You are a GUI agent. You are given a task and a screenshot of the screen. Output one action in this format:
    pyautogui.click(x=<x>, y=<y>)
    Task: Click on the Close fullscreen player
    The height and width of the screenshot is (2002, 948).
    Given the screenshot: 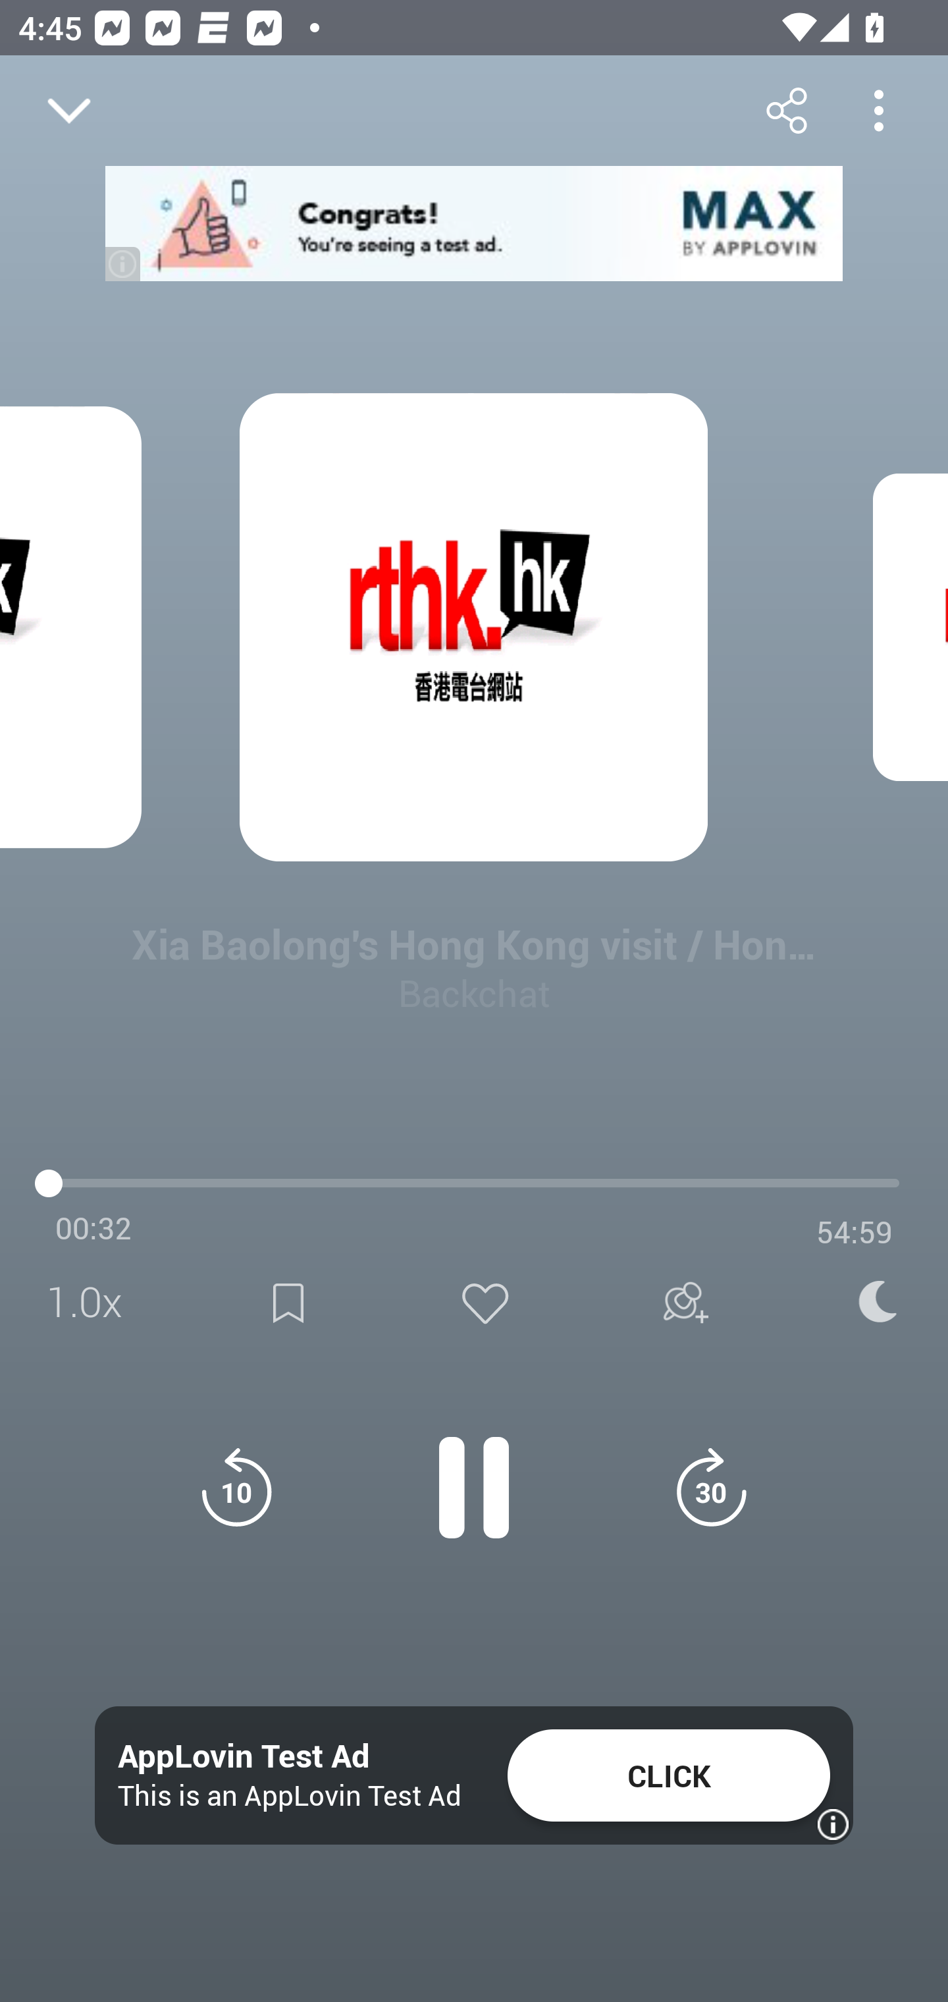 What is the action you would take?
    pyautogui.click(x=68, y=111)
    